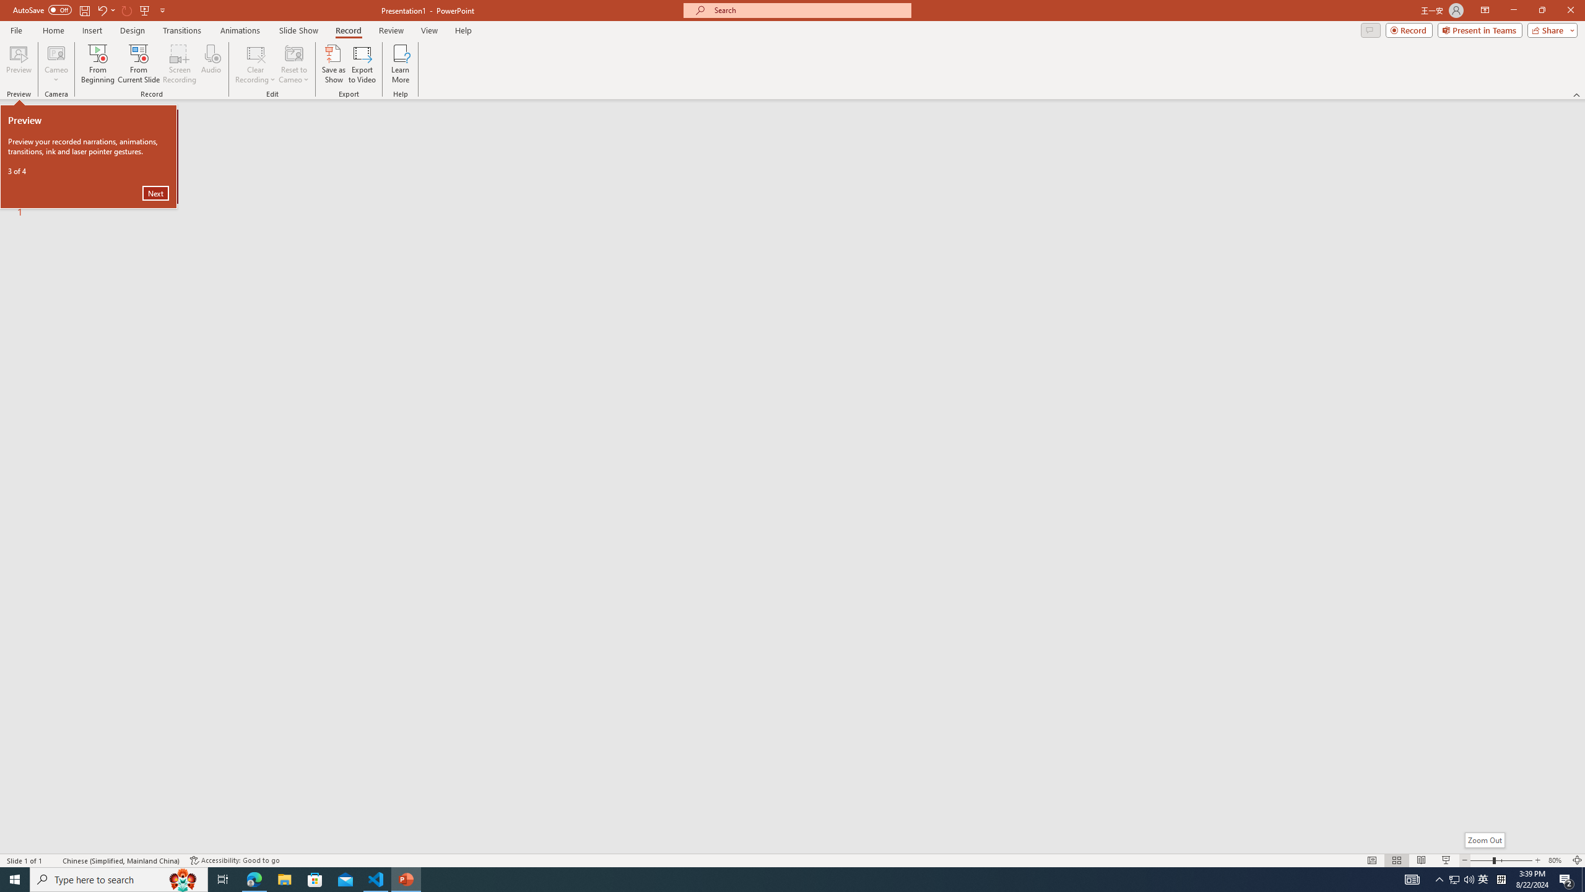 The width and height of the screenshot is (1585, 892). What do you see at coordinates (333, 64) in the screenshot?
I see `Save as Show` at bounding box center [333, 64].